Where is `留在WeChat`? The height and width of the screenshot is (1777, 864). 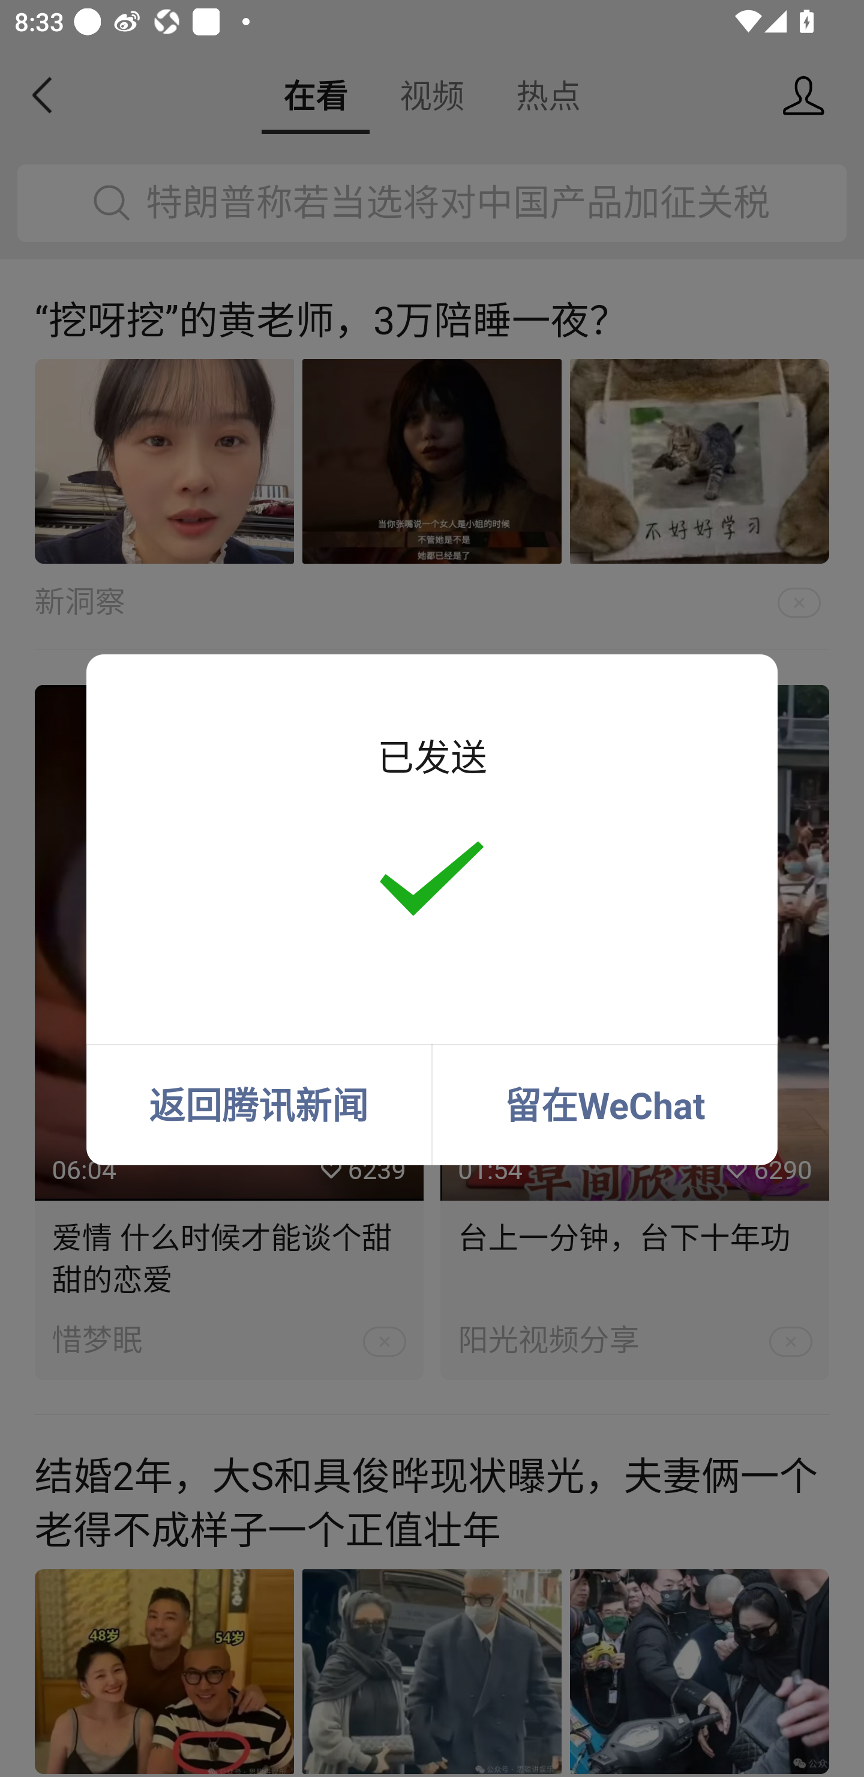 留在WeChat is located at coordinates (605, 1105).